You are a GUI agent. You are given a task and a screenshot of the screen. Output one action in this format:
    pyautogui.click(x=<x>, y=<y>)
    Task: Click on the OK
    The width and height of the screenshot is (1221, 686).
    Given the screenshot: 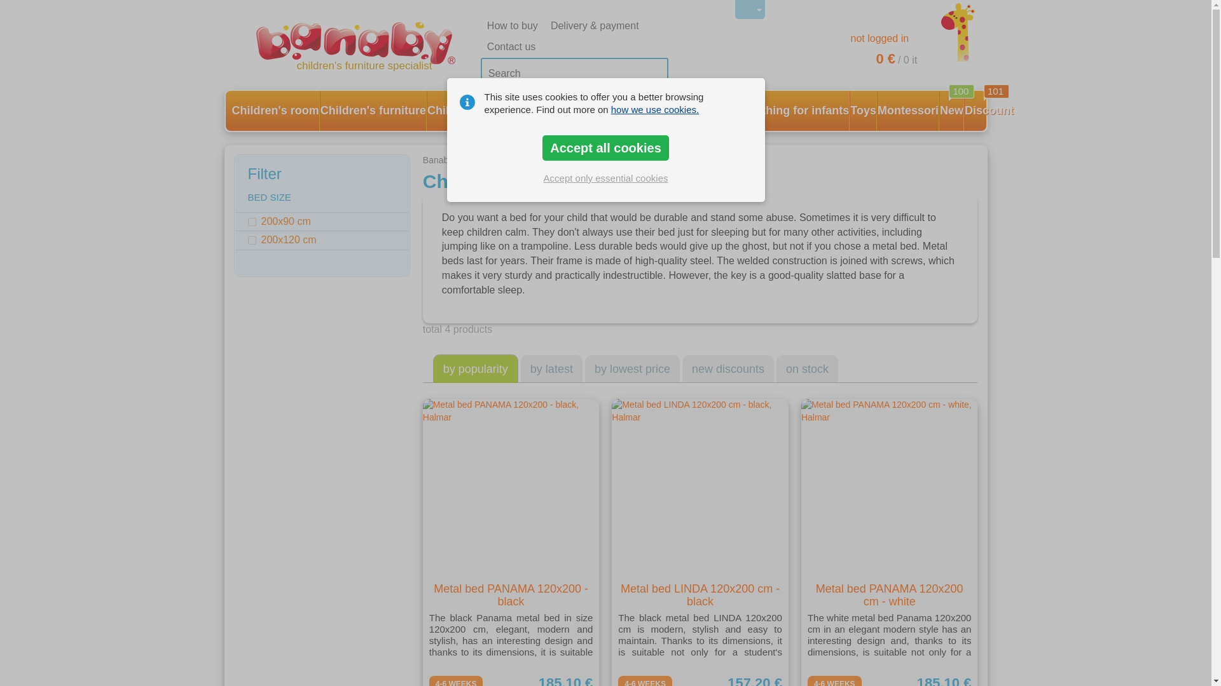 What is the action you would take?
    pyautogui.click(x=652, y=74)
    